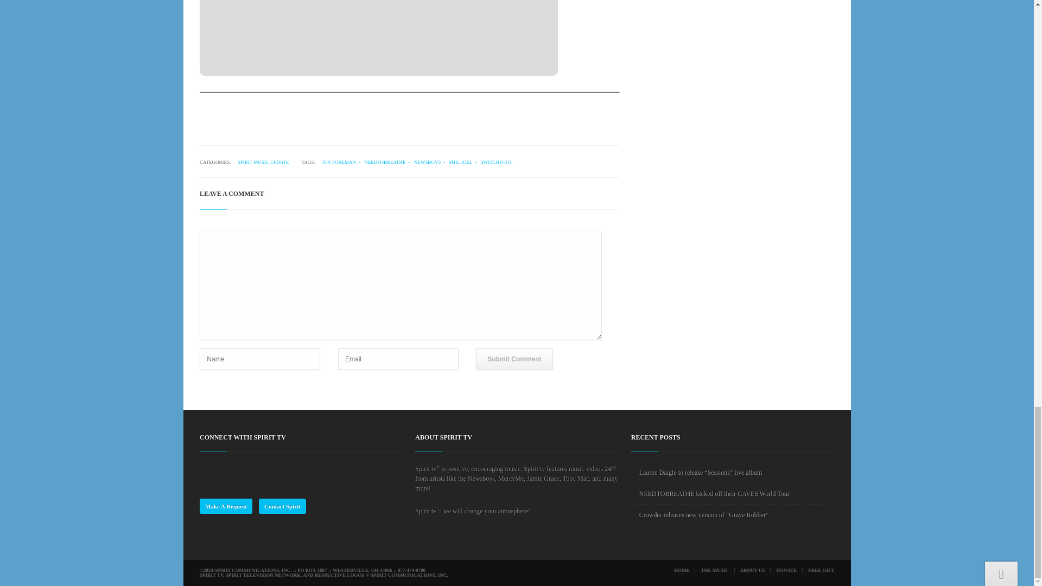  Describe the element at coordinates (431, 162) in the screenshot. I see `NEWSBOYS` at that location.